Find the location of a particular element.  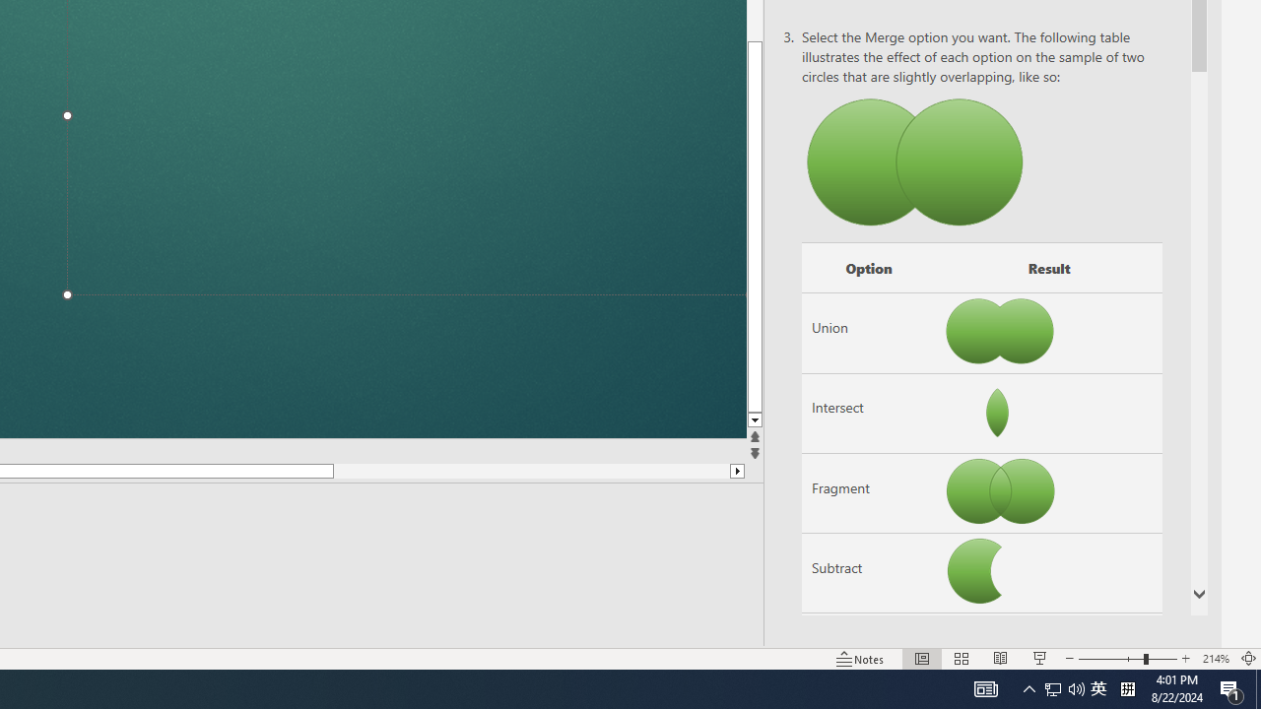

Union is located at coordinates (869, 333).